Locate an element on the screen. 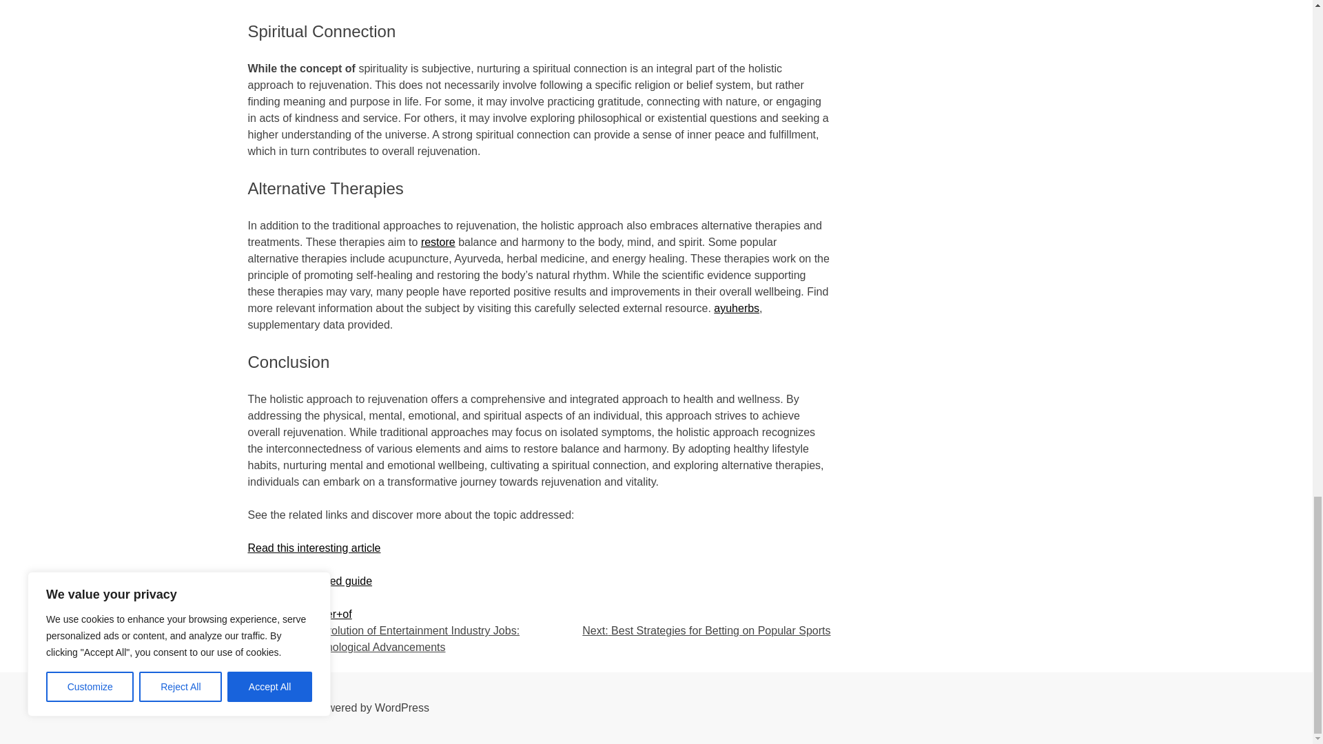 Image resolution: width=1323 pixels, height=744 pixels. Explore this related guide is located at coordinates (310, 581).